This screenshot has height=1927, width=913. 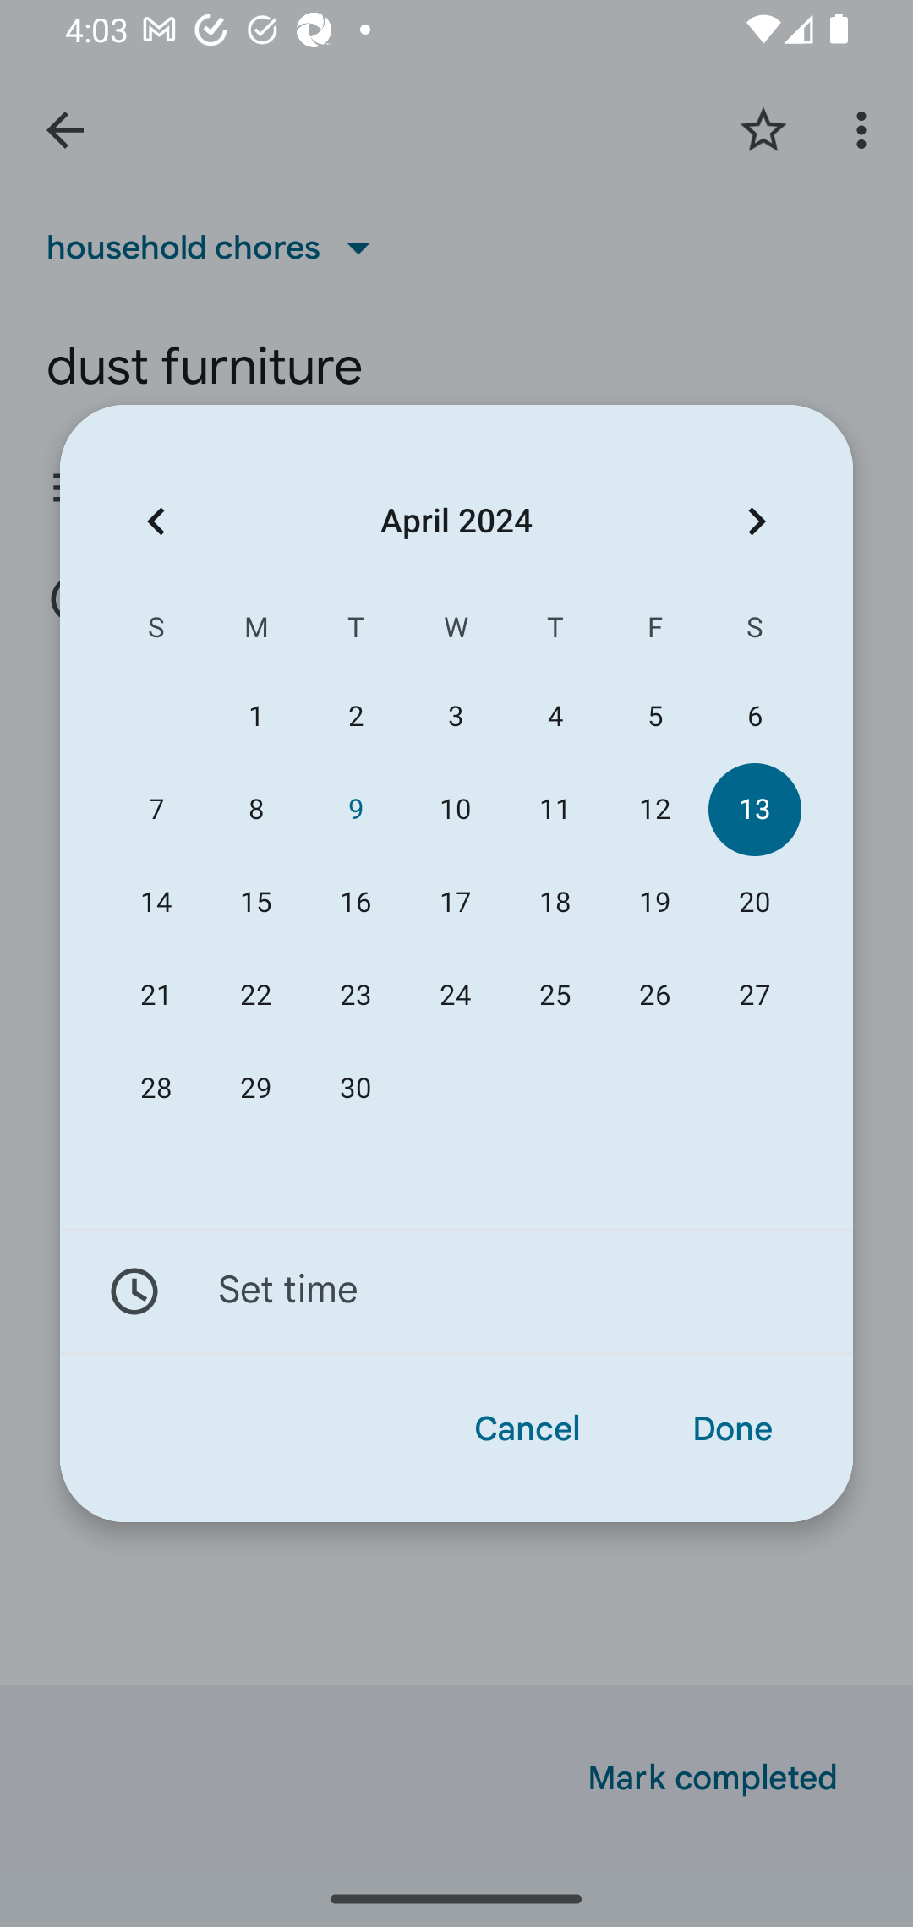 What do you see at coordinates (754, 717) in the screenshot?
I see `6 06 April 2024` at bounding box center [754, 717].